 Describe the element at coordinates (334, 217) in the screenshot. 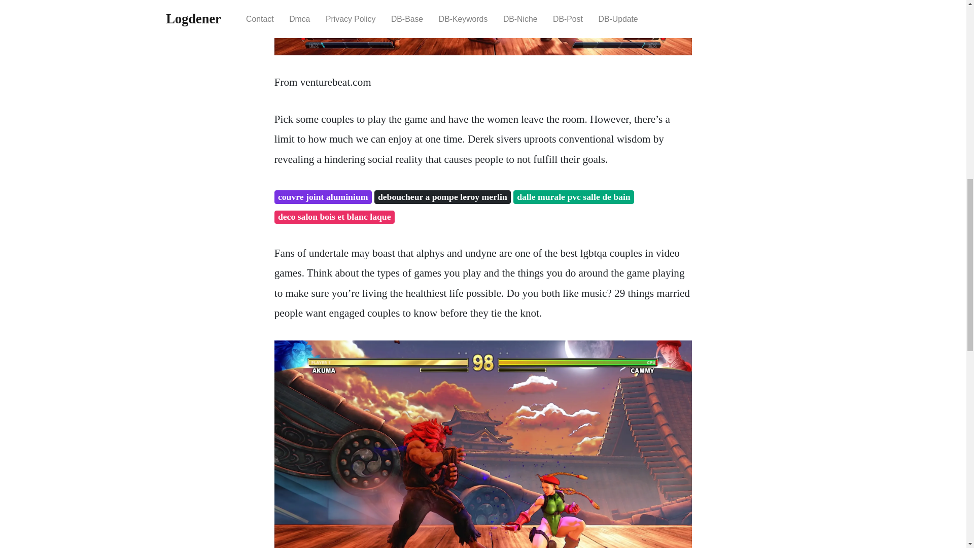

I see `deco salon bois et blanc laque` at that location.